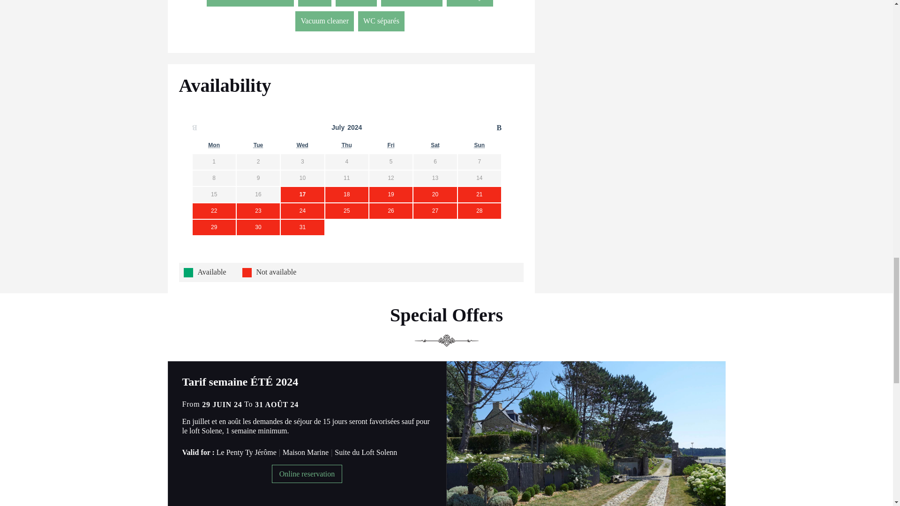  What do you see at coordinates (435, 145) in the screenshot?
I see `Saturday` at bounding box center [435, 145].